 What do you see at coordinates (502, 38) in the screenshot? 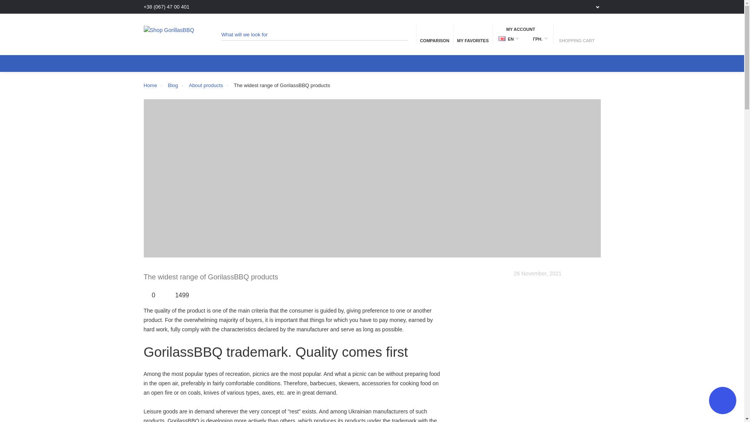
I see `EN ` at bounding box center [502, 38].